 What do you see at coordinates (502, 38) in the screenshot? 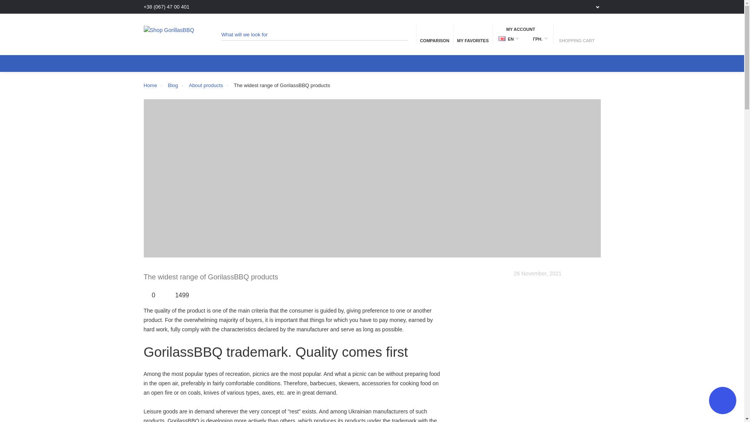
I see `EN ` at bounding box center [502, 38].